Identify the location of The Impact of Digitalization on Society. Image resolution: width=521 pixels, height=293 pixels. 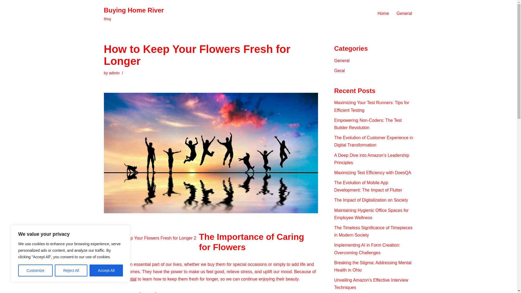
(134, 14).